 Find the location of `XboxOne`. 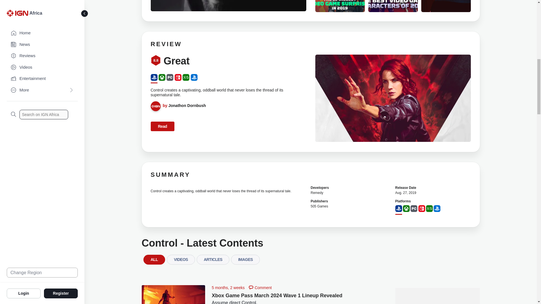

XboxOne is located at coordinates (162, 77).